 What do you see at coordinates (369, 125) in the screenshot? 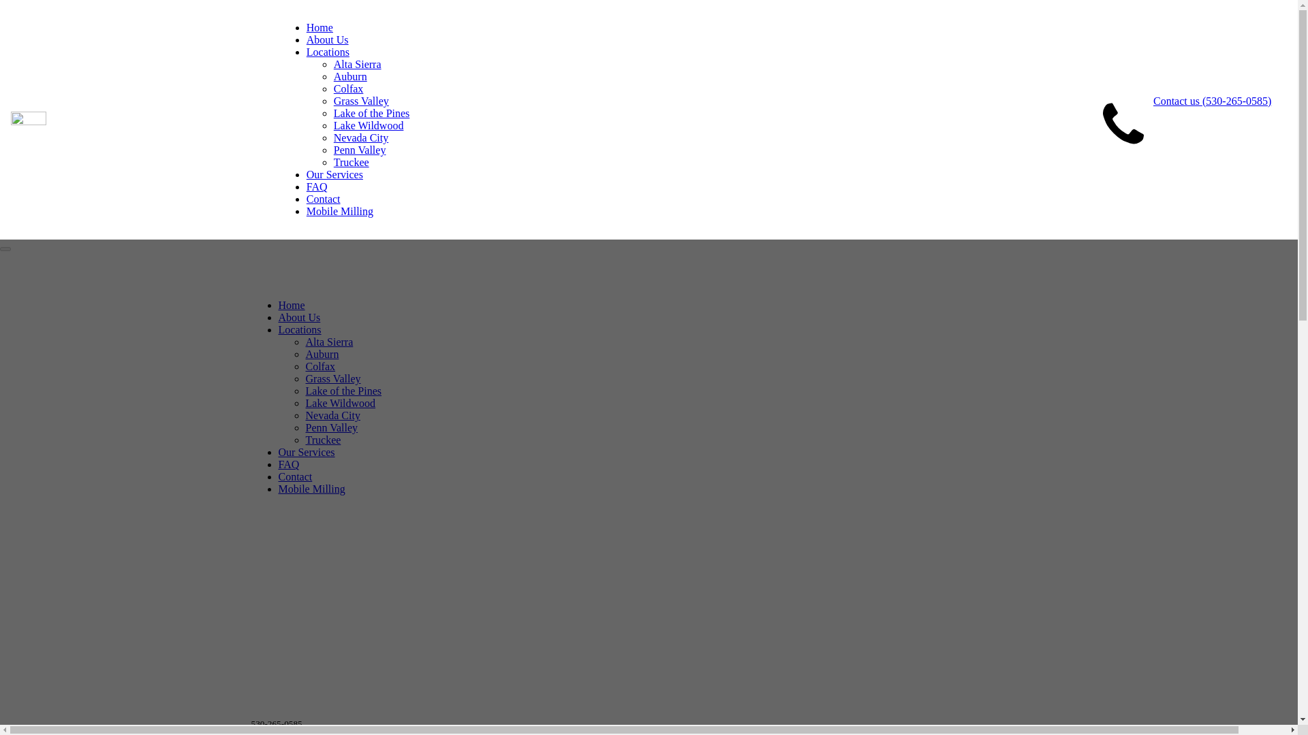
I see `Lake Wildwood` at bounding box center [369, 125].